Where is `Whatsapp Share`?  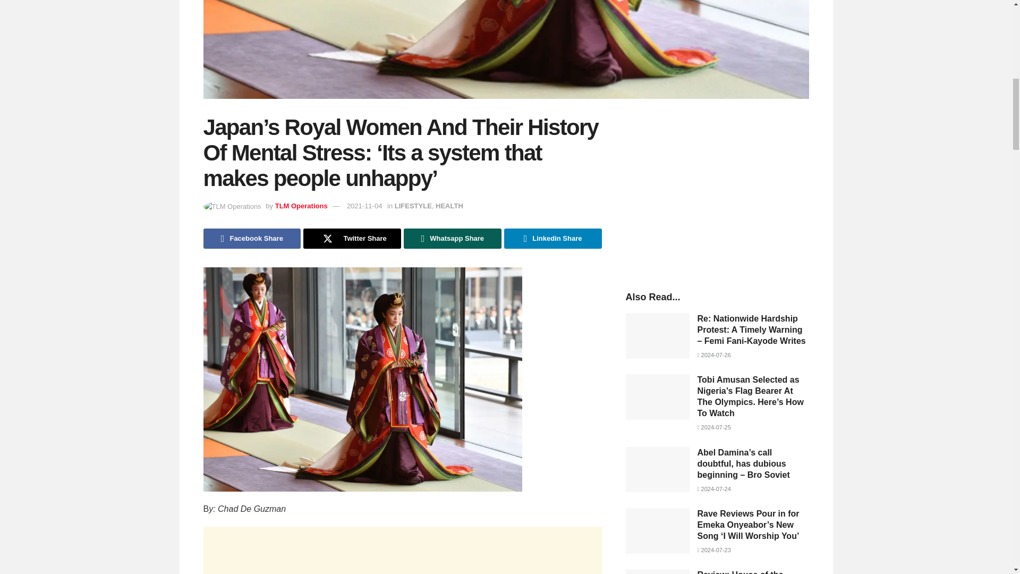 Whatsapp Share is located at coordinates (453, 238).